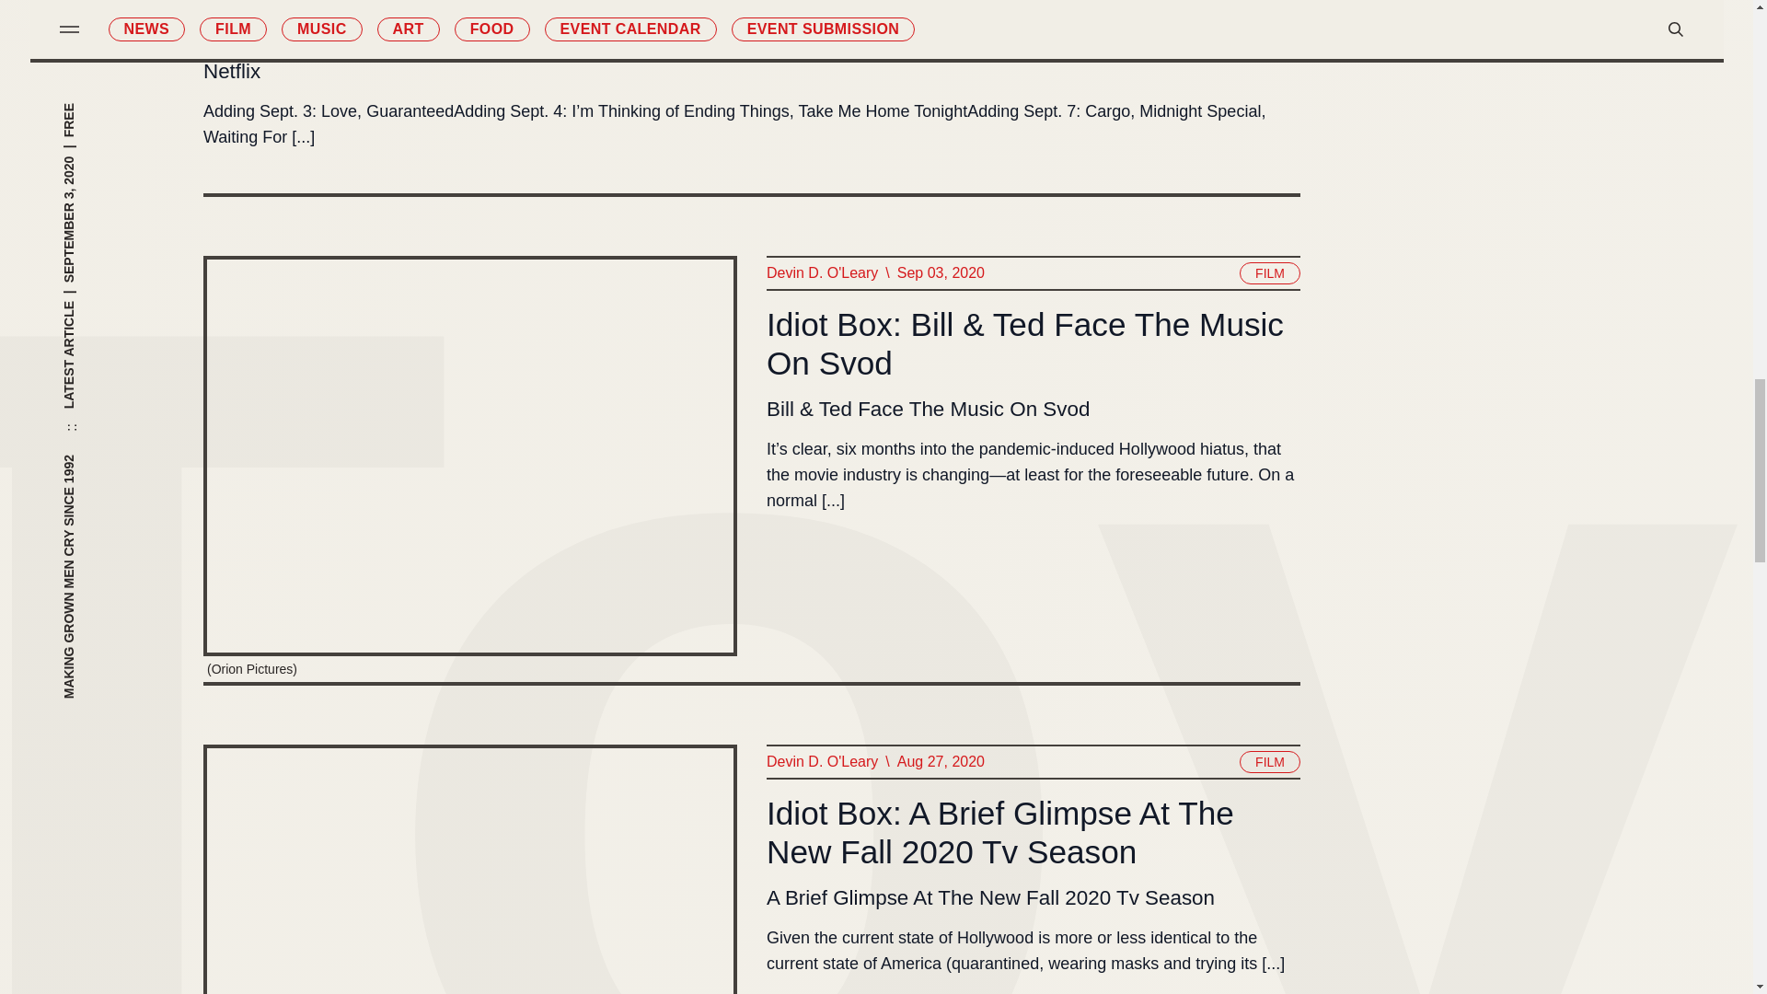 The image size is (1767, 994). Describe the element at coordinates (1270, 762) in the screenshot. I see `FILM` at that location.